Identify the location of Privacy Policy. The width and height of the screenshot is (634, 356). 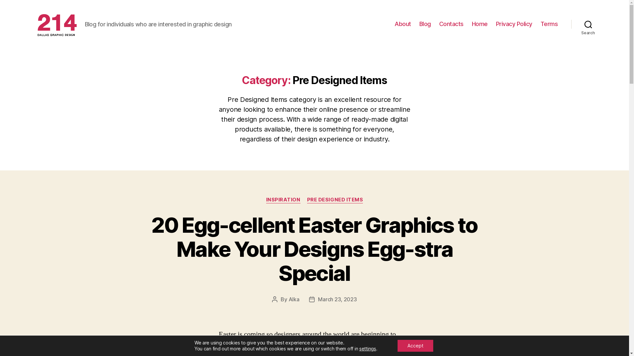
(514, 24).